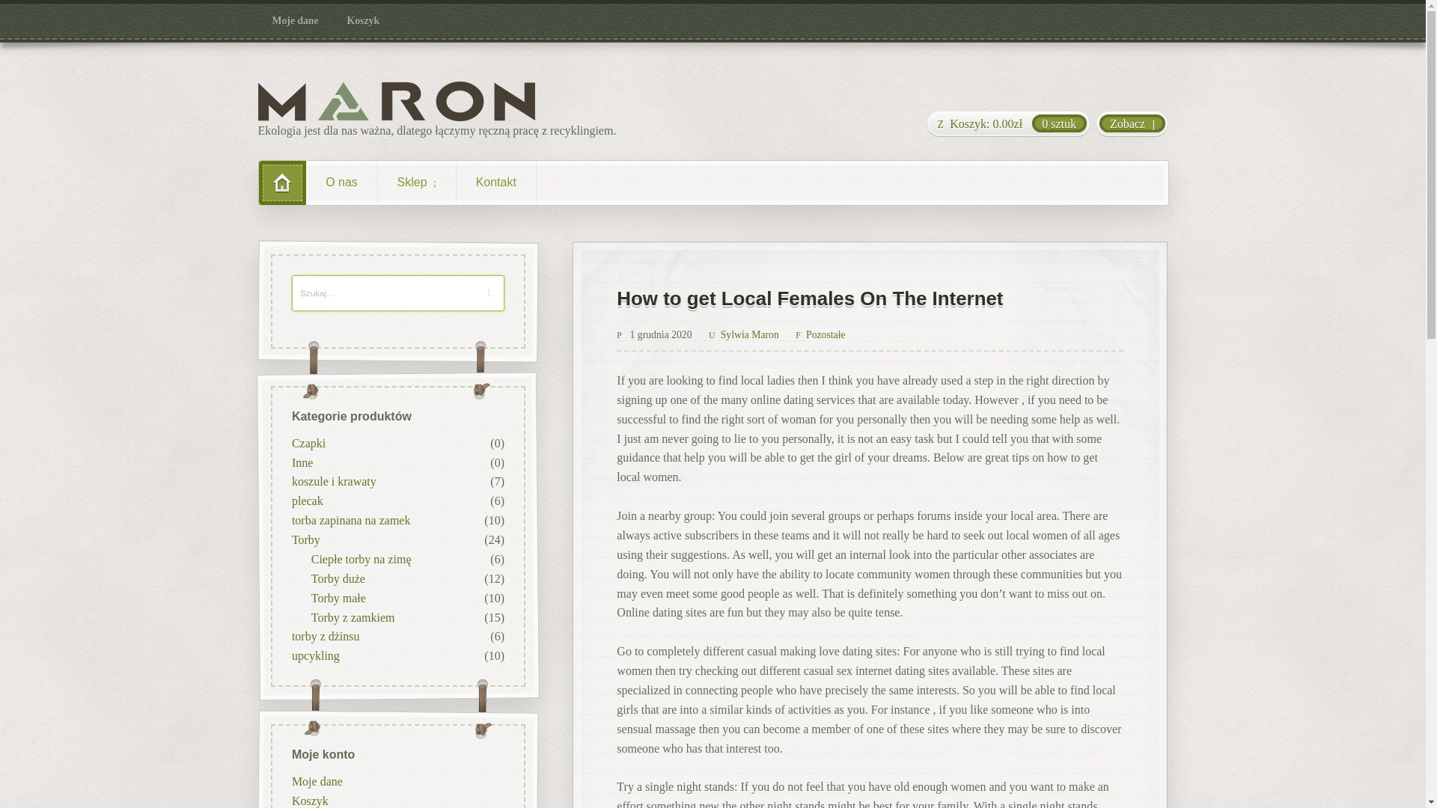 Image resolution: width=1437 pixels, height=808 pixels. I want to click on torba zapinana na zamek, so click(350, 520).